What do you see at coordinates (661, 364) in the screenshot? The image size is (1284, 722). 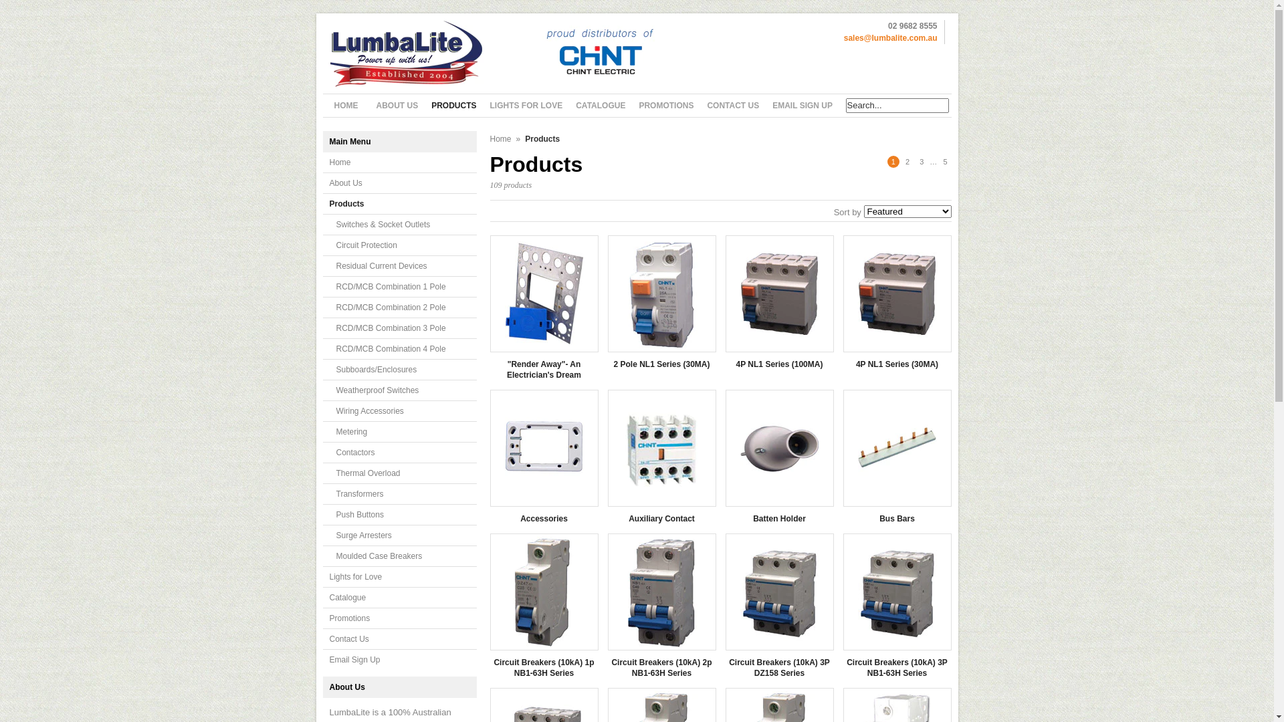 I see `2 Pole NL1 Series (30MA)` at bounding box center [661, 364].